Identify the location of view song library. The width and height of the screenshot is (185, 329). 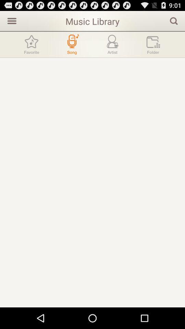
(72, 45).